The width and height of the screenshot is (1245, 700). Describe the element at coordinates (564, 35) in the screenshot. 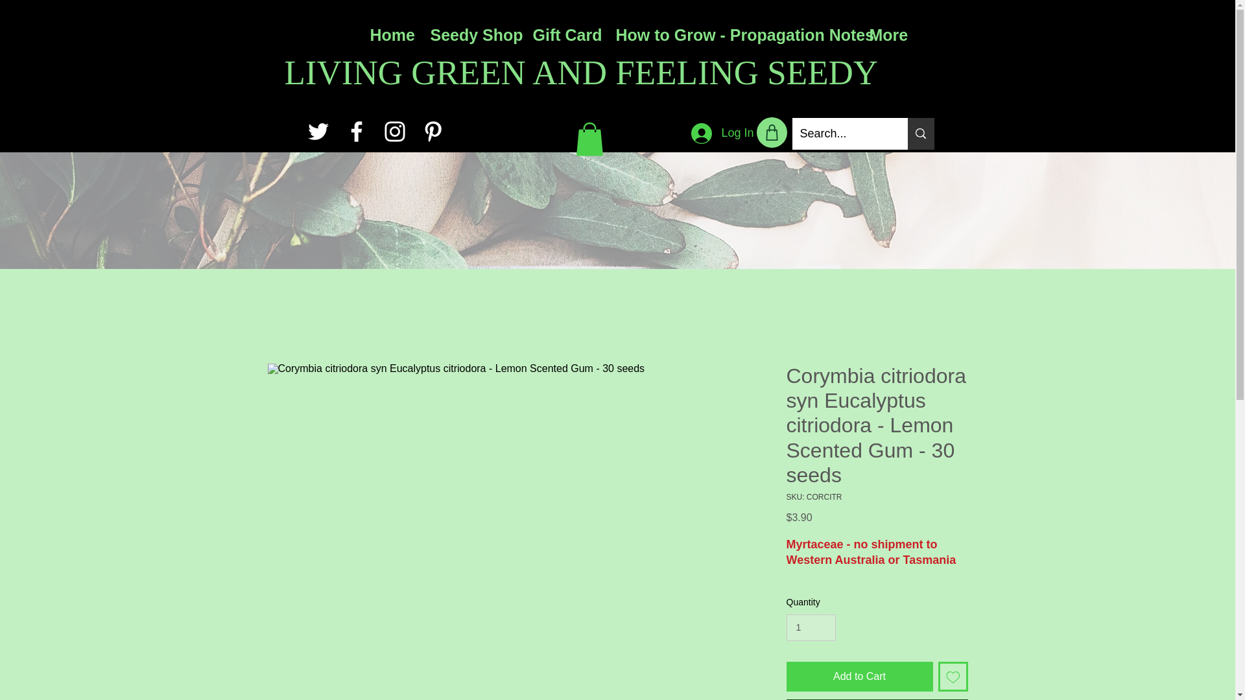

I see `Gift Card` at that location.